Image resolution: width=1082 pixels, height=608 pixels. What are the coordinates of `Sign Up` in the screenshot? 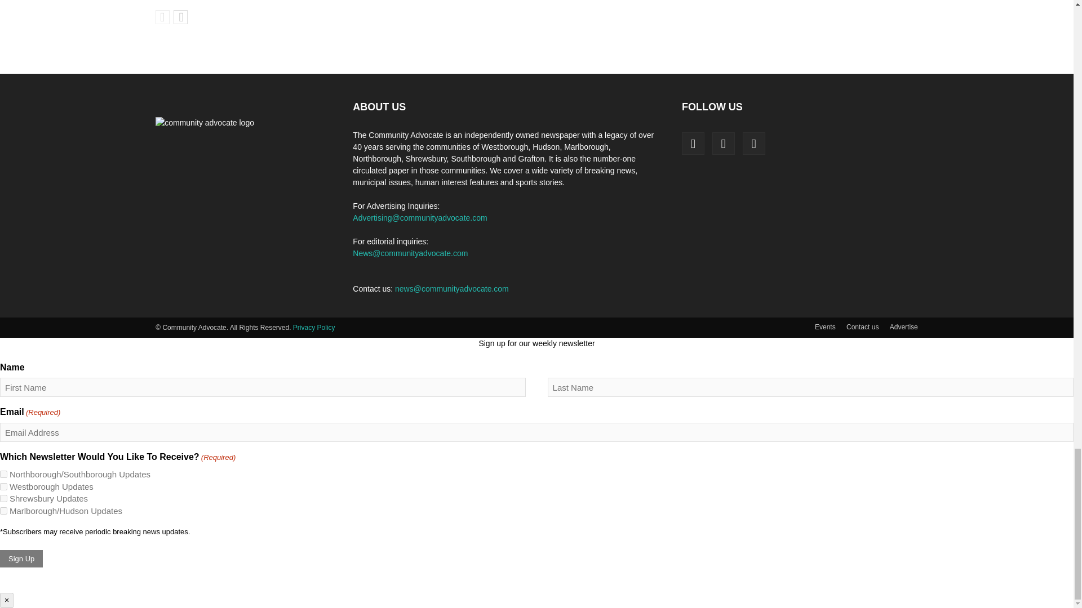 It's located at (21, 558).